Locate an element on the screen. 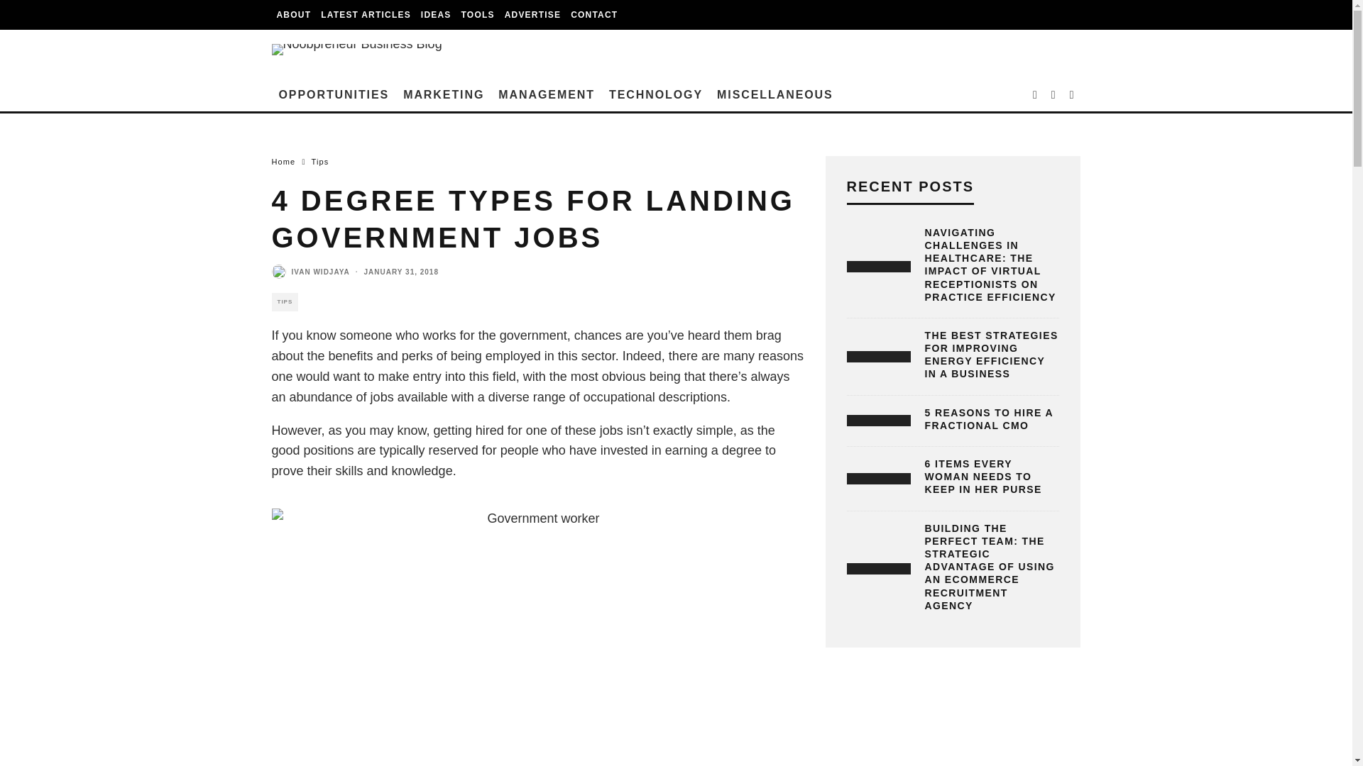 The height and width of the screenshot is (766, 1363). Business Management is located at coordinates (547, 95).